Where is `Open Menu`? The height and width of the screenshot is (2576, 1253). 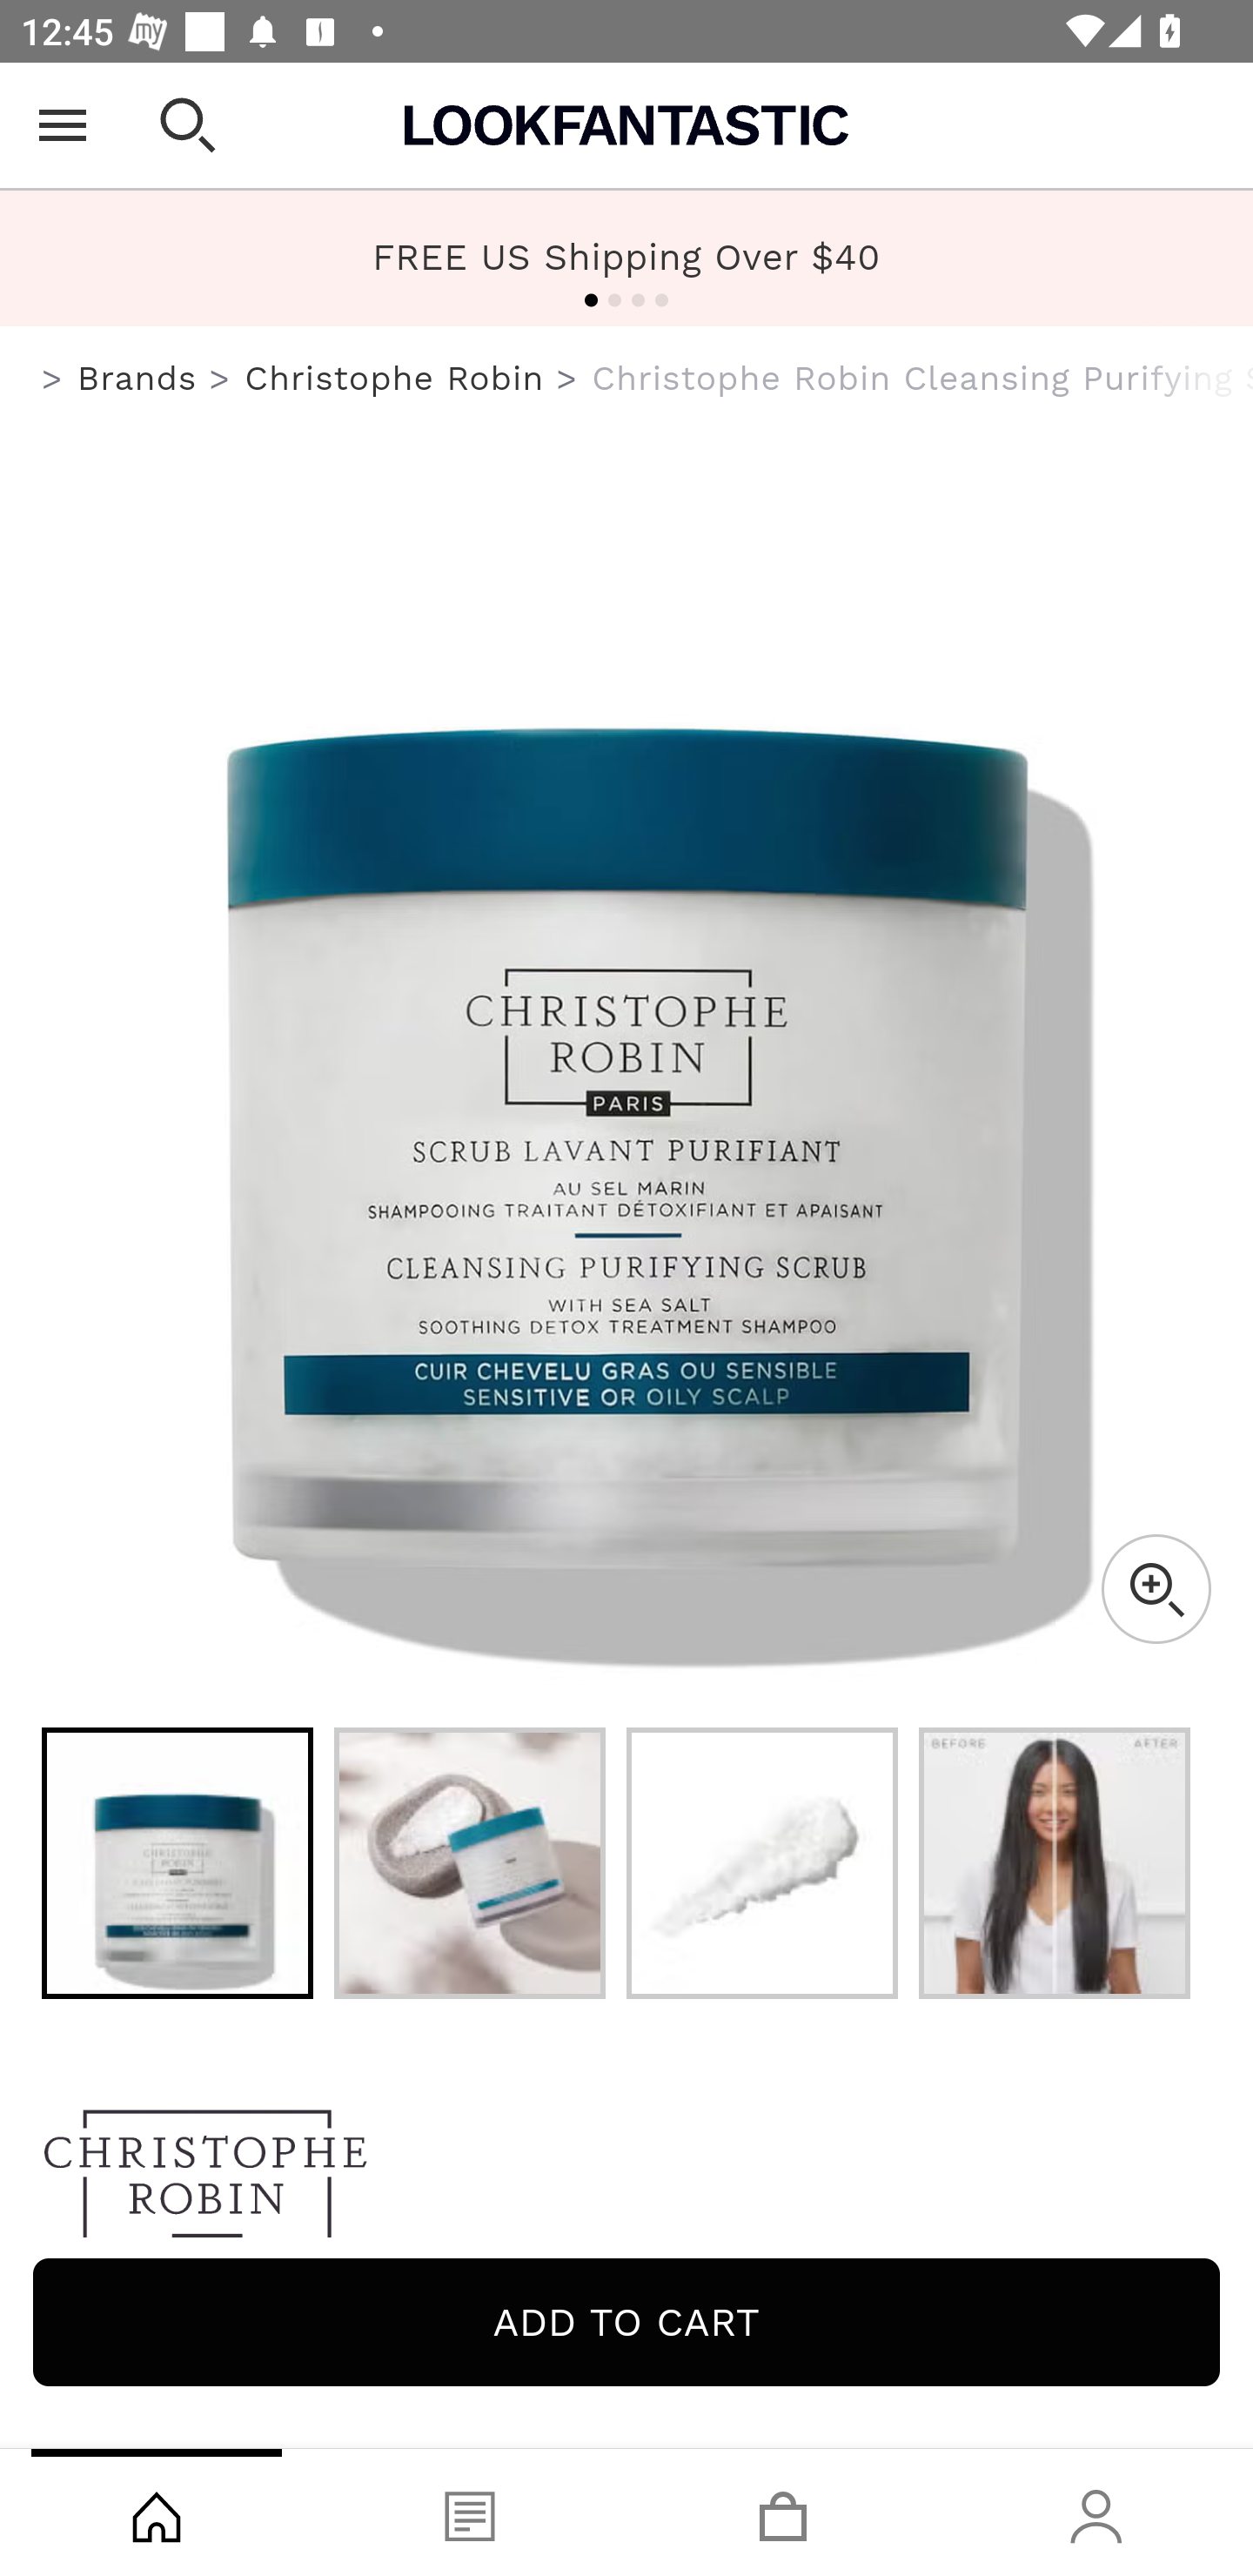
Open Menu is located at coordinates (63, 125).